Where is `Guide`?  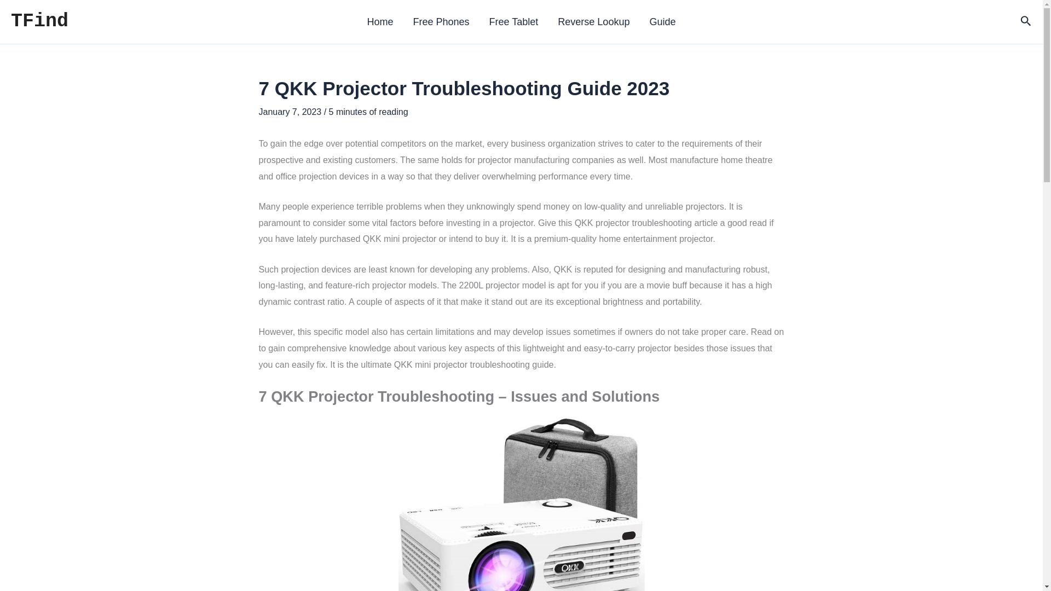
Guide is located at coordinates (662, 22).